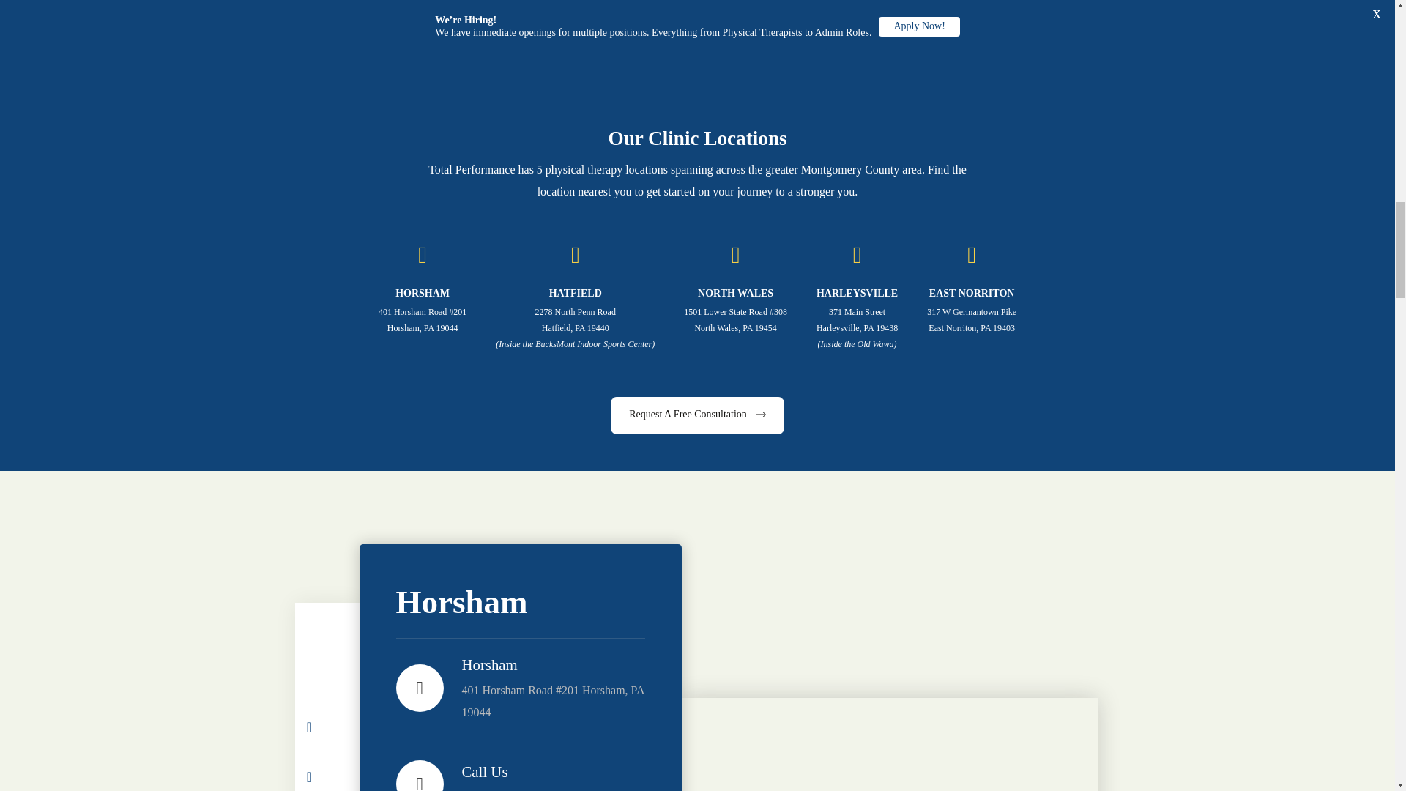 This screenshot has width=1406, height=791. I want to click on Request A Free Consultation, so click(697, 415).